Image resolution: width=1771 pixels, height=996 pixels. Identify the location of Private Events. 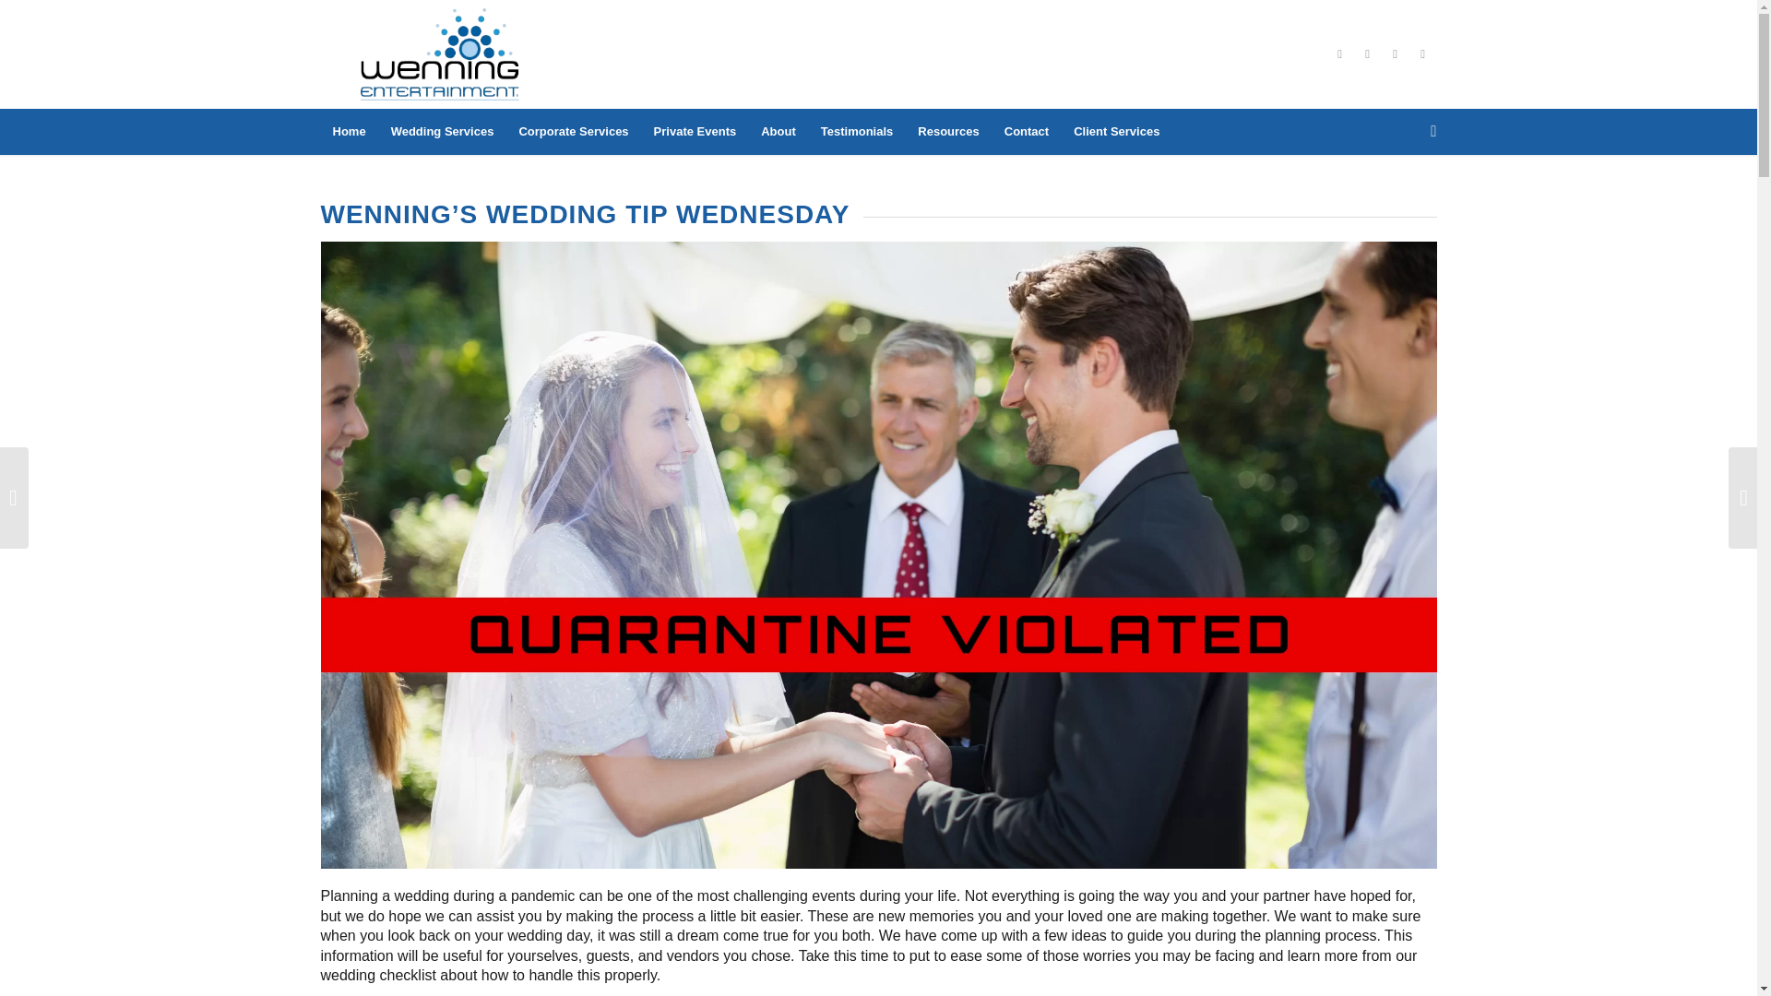
(695, 131).